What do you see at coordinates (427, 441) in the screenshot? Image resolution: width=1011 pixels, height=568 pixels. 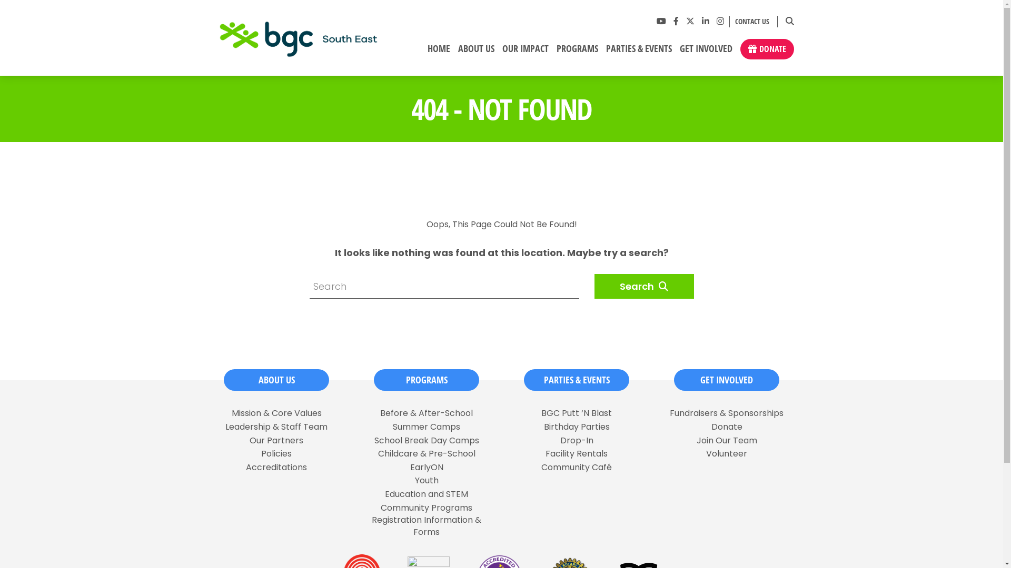 I see `School Break Day Camps` at bounding box center [427, 441].